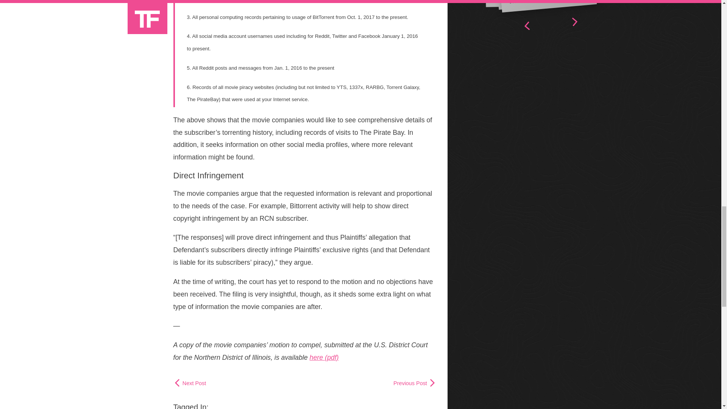 The width and height of the screenshot is (727, 409). What do you see at coordinates (540, 2) in the screenshot?
I see `Demonoid Returns, Website Now Back Online` at bounding box center [540, 2].